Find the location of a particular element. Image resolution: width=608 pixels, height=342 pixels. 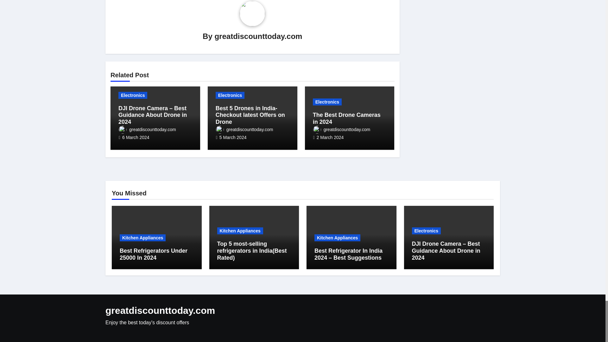

greatdiscounttoday.com is located at coordinates (244, 129).